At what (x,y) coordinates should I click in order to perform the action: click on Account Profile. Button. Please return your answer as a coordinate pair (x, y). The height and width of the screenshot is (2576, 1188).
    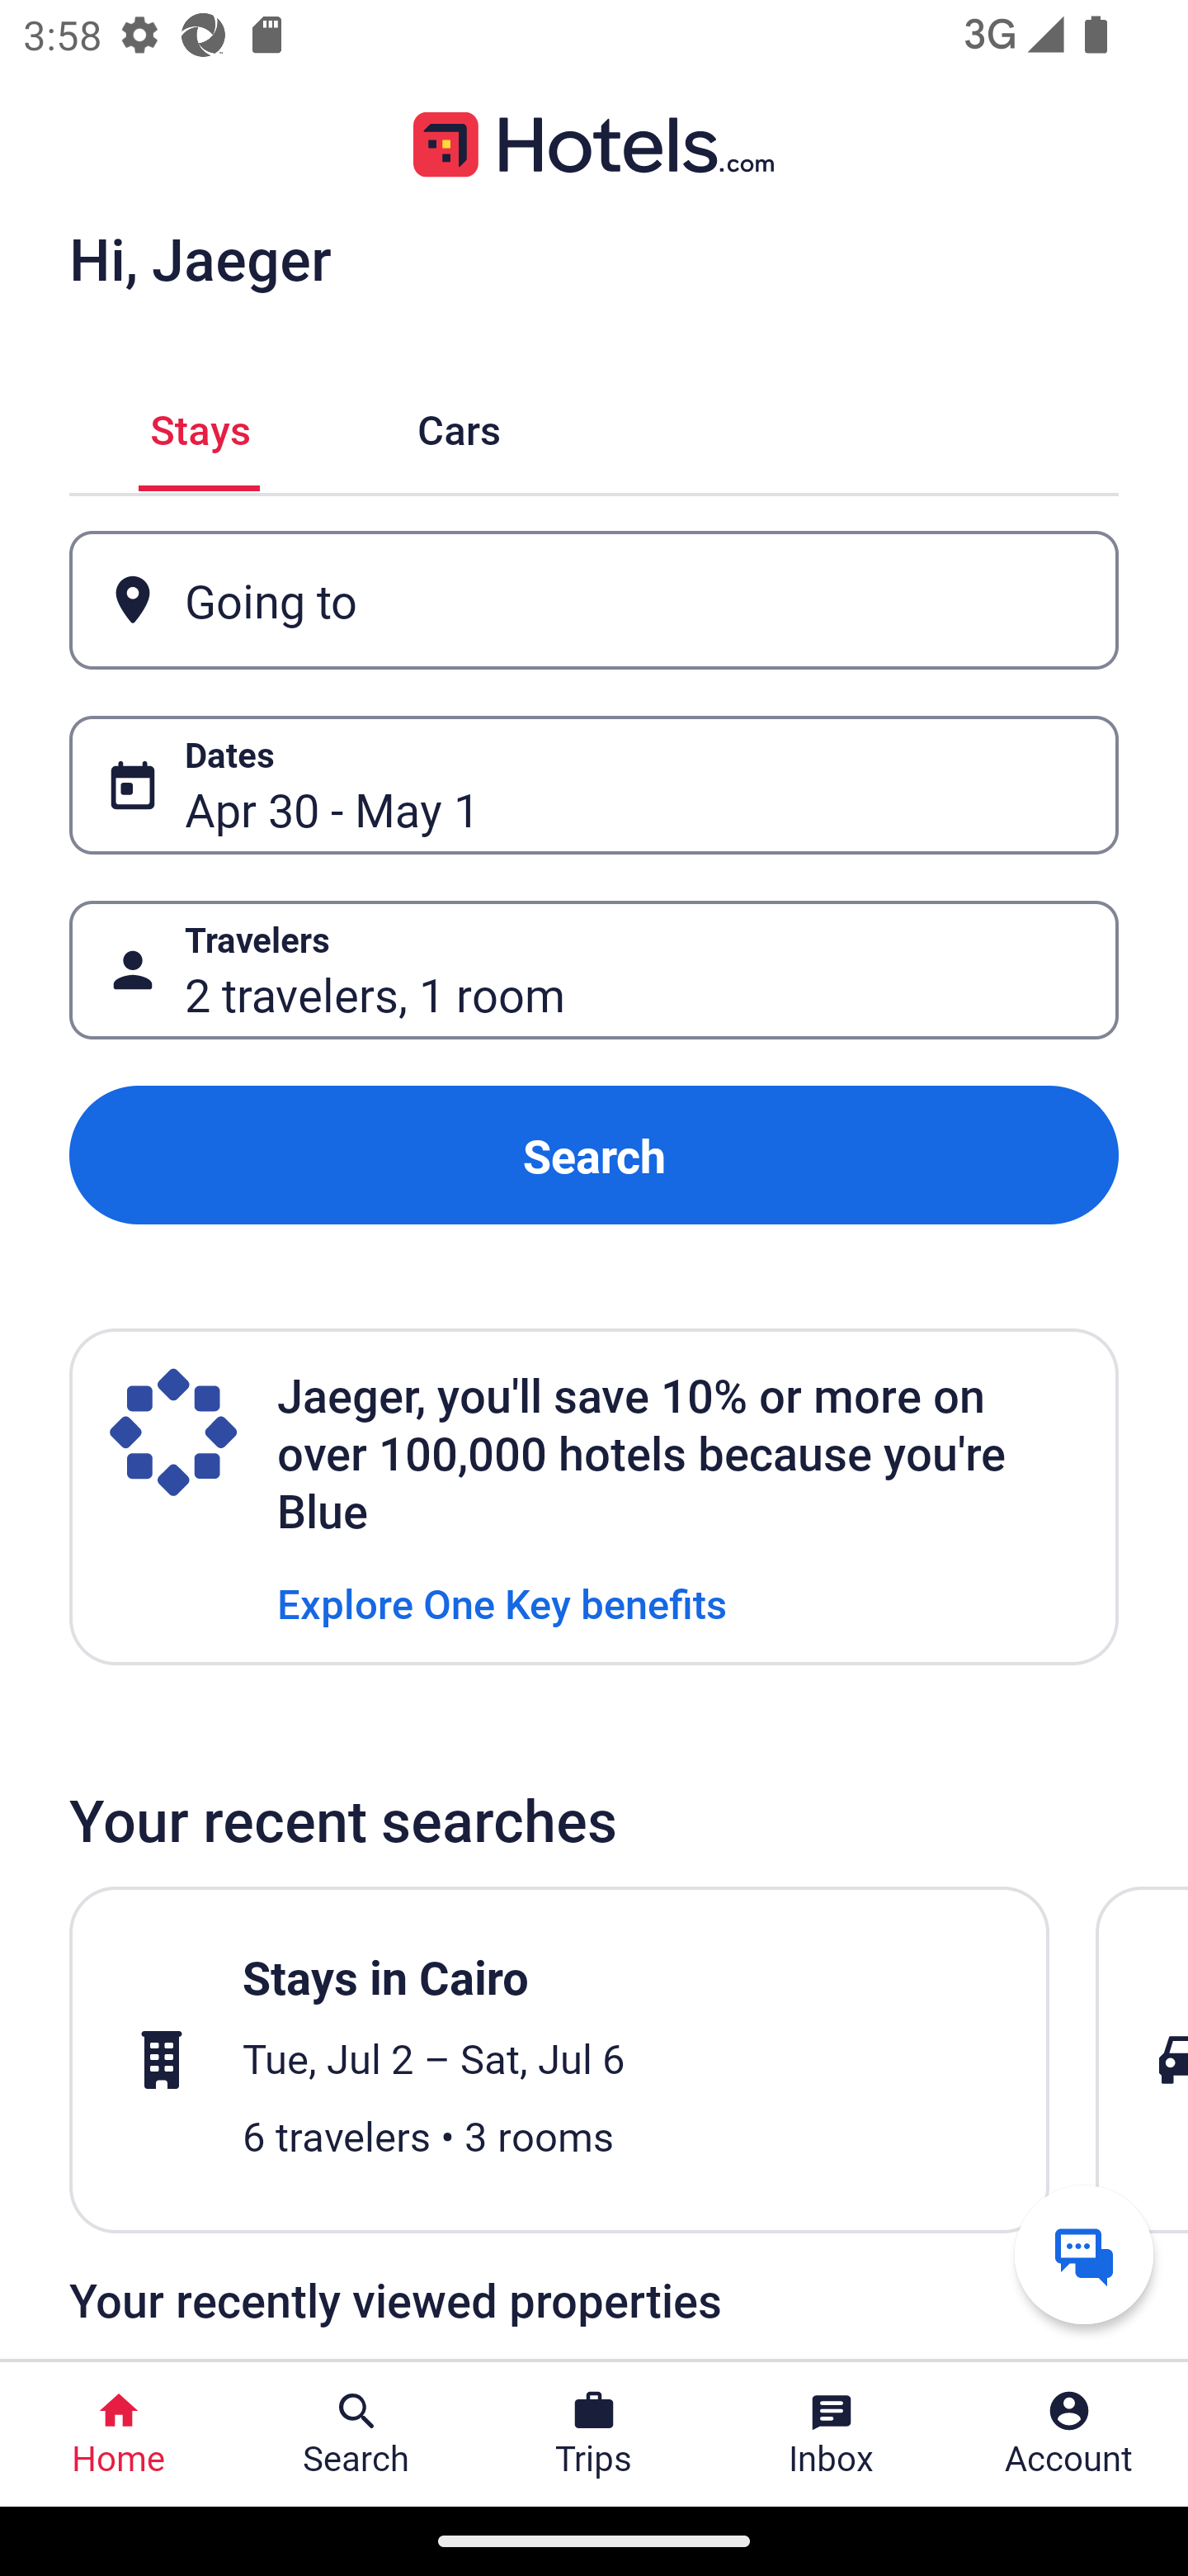
    Looking at the image, I should click on (1069, 2434).